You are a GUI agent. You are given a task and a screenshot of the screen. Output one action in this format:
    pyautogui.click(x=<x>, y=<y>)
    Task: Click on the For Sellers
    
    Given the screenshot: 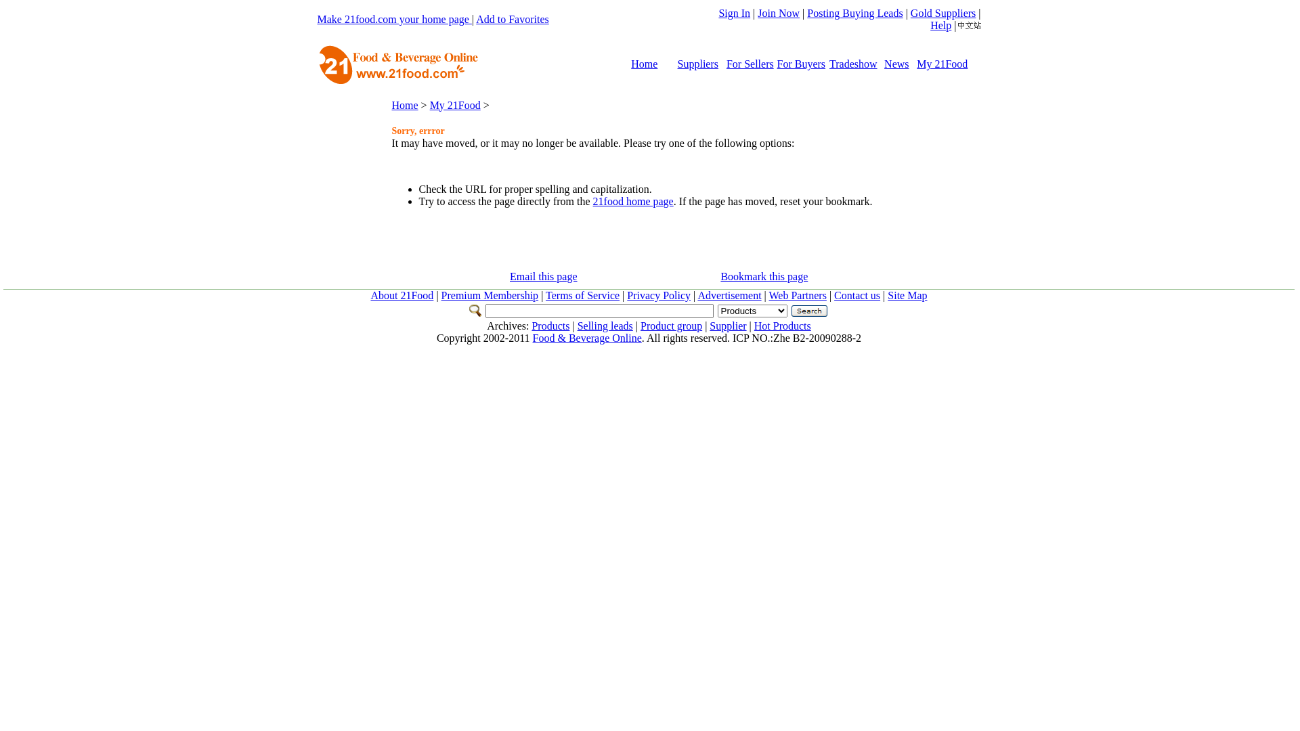 What is the action you would take?
    pyautogui.click(x=750, y=64)
    